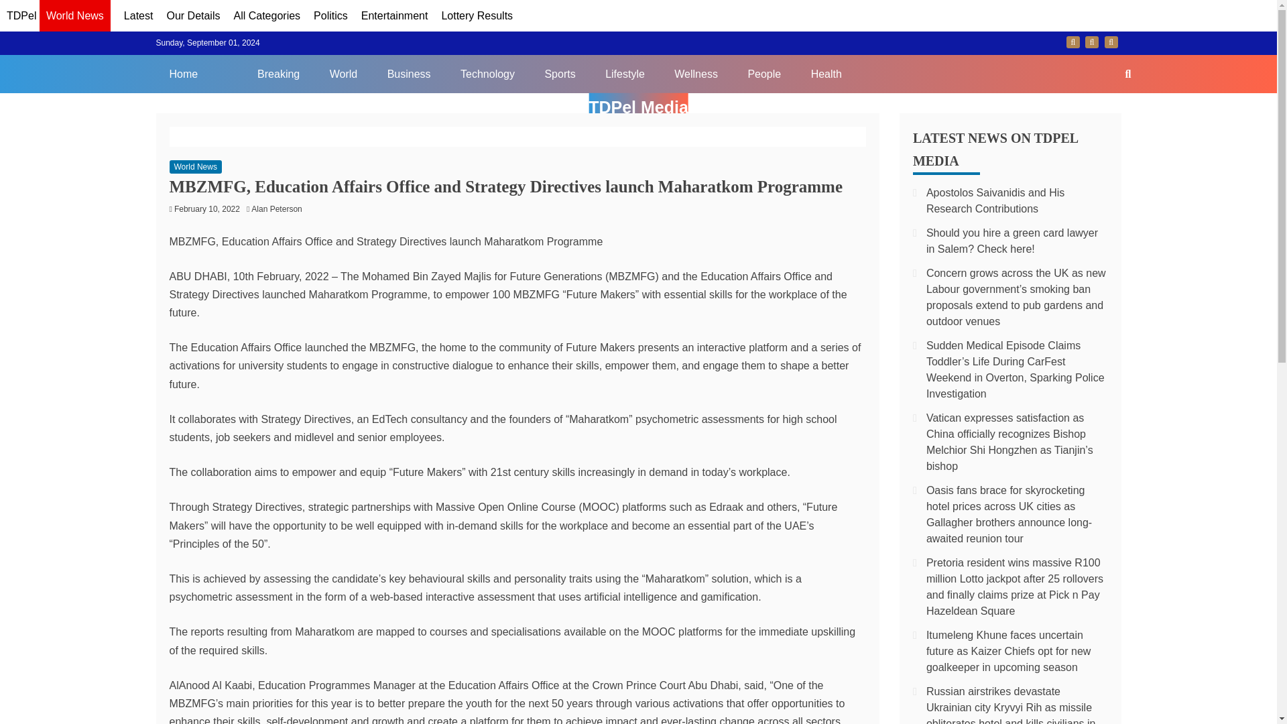 This screenshot has width=1287, height=724. Describe the element at coordinates (194, 166) in the screenshot. I see `World News` at that location.